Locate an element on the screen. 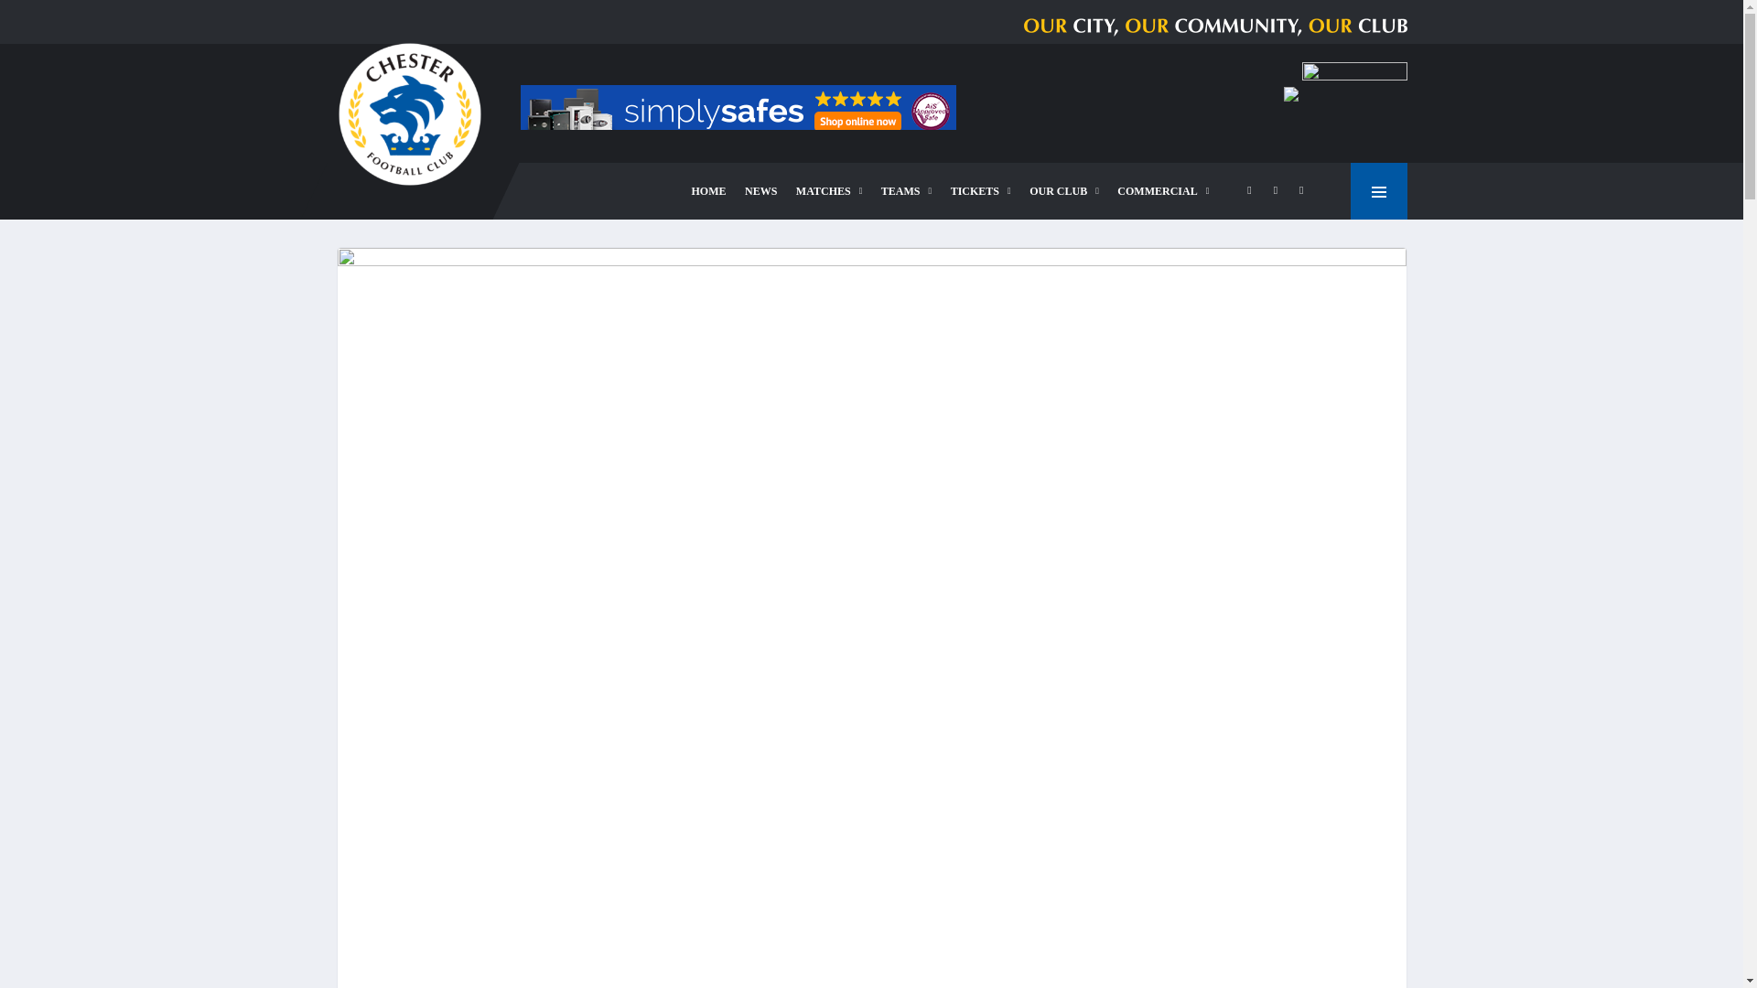 The width and height of the screenshot is (1757, 988). MATCHES is located at coordinates (829, 190).